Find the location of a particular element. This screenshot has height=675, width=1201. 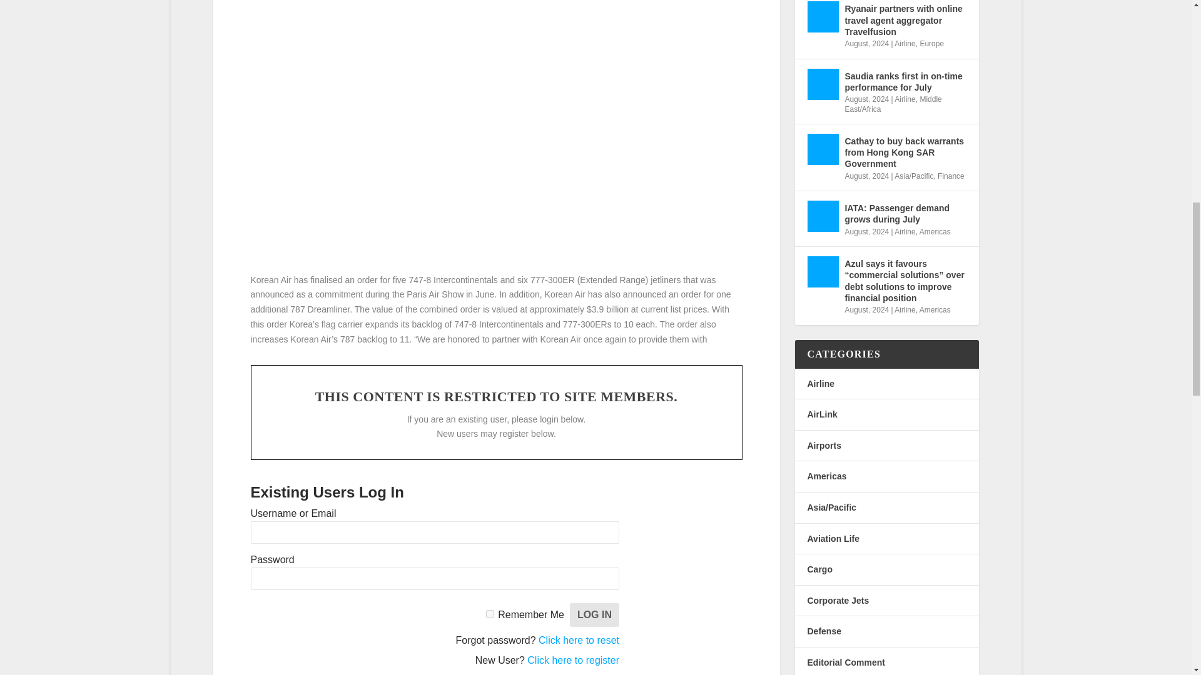

Log In is located at coordinates (594, 615).